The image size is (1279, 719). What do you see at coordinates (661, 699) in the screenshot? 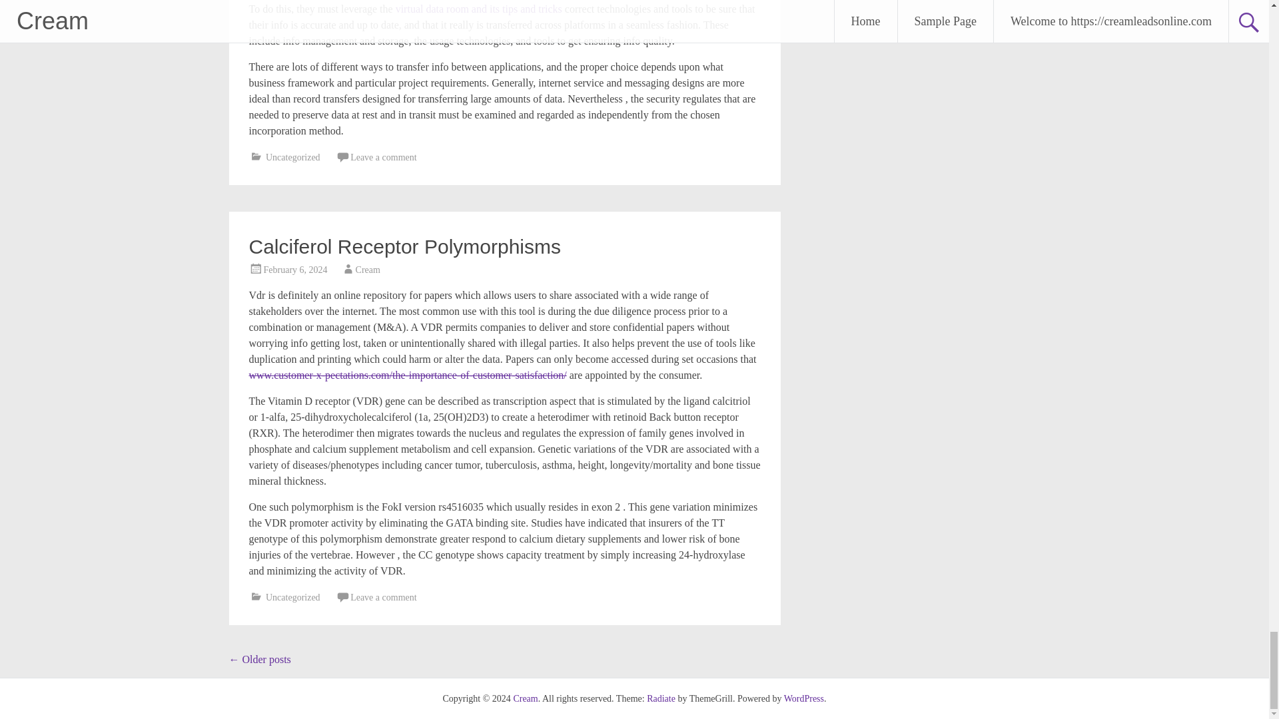
I see `Radiate` at bounding box center [661, 699].